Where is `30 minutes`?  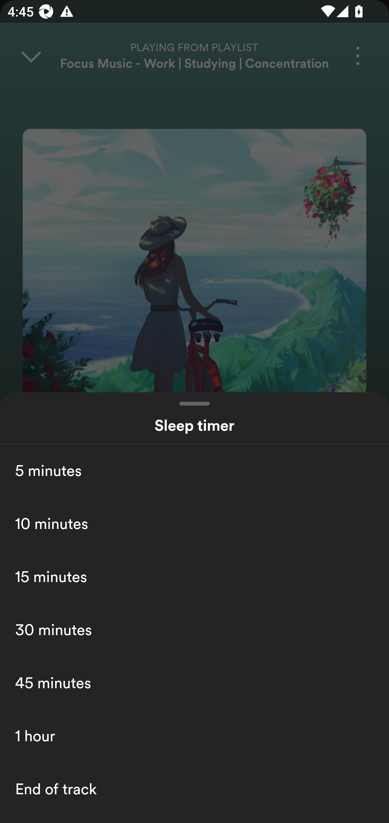 30 minutes is located at coordinates (194, 629).